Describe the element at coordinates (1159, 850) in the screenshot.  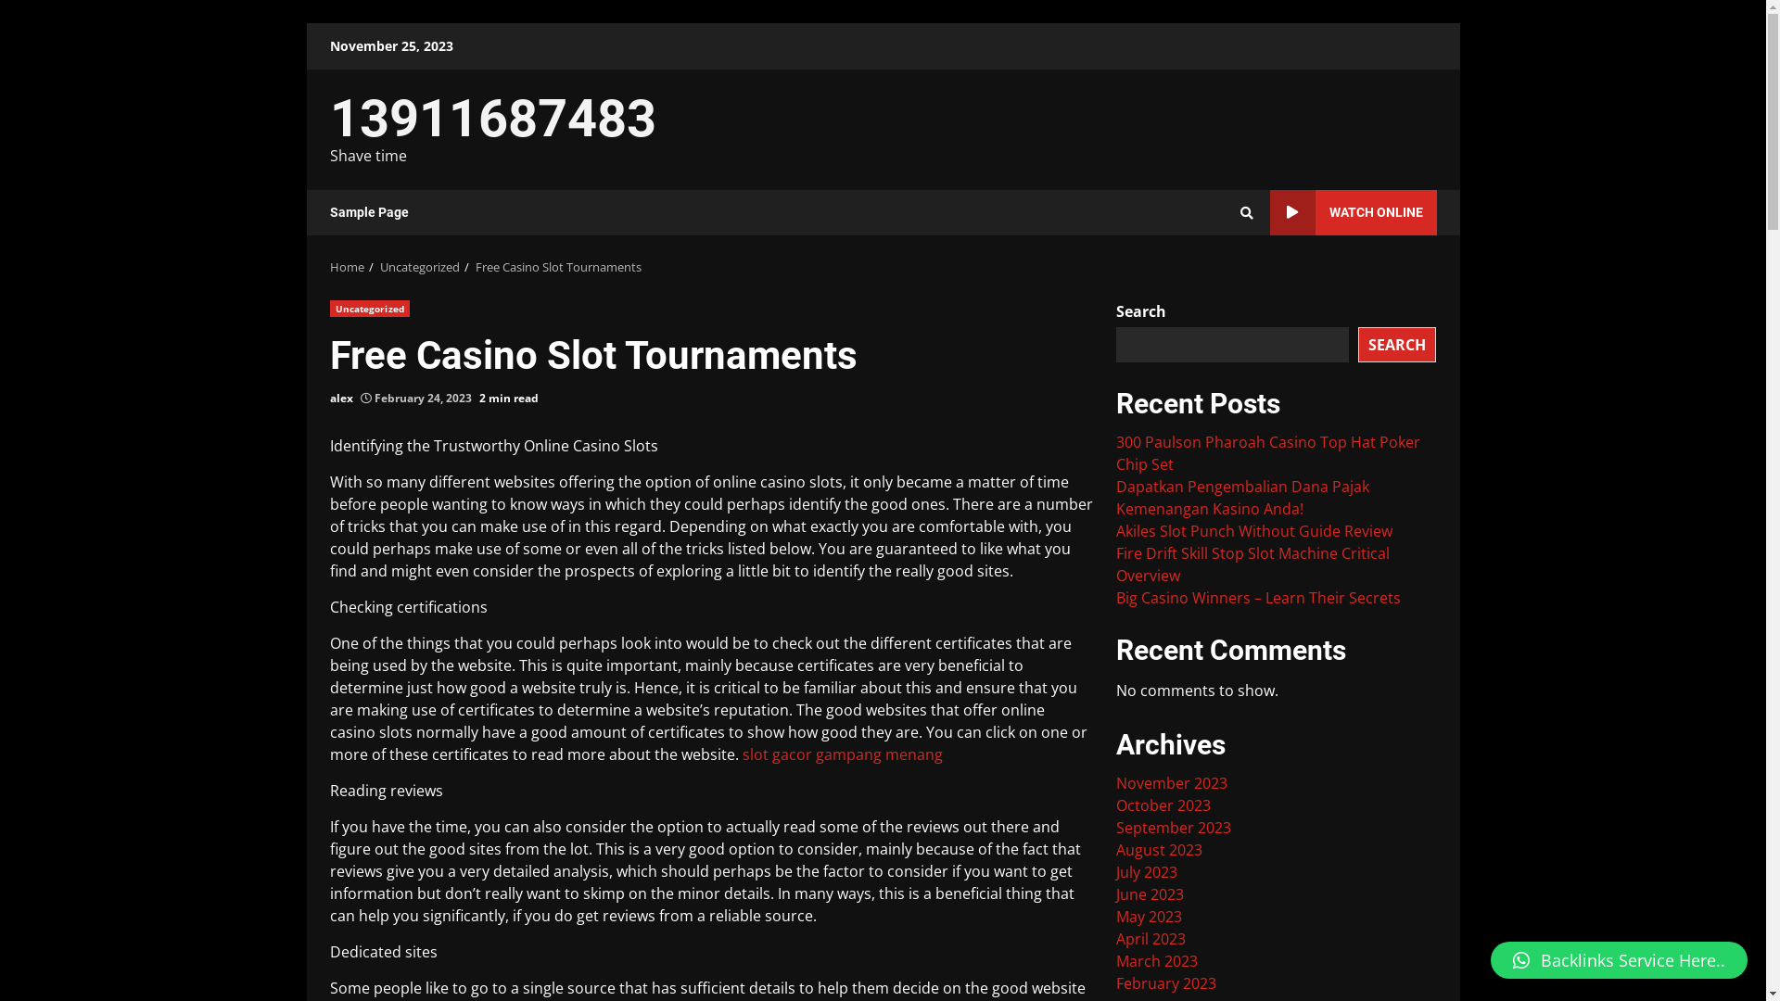
I see `August 2023` at that location.